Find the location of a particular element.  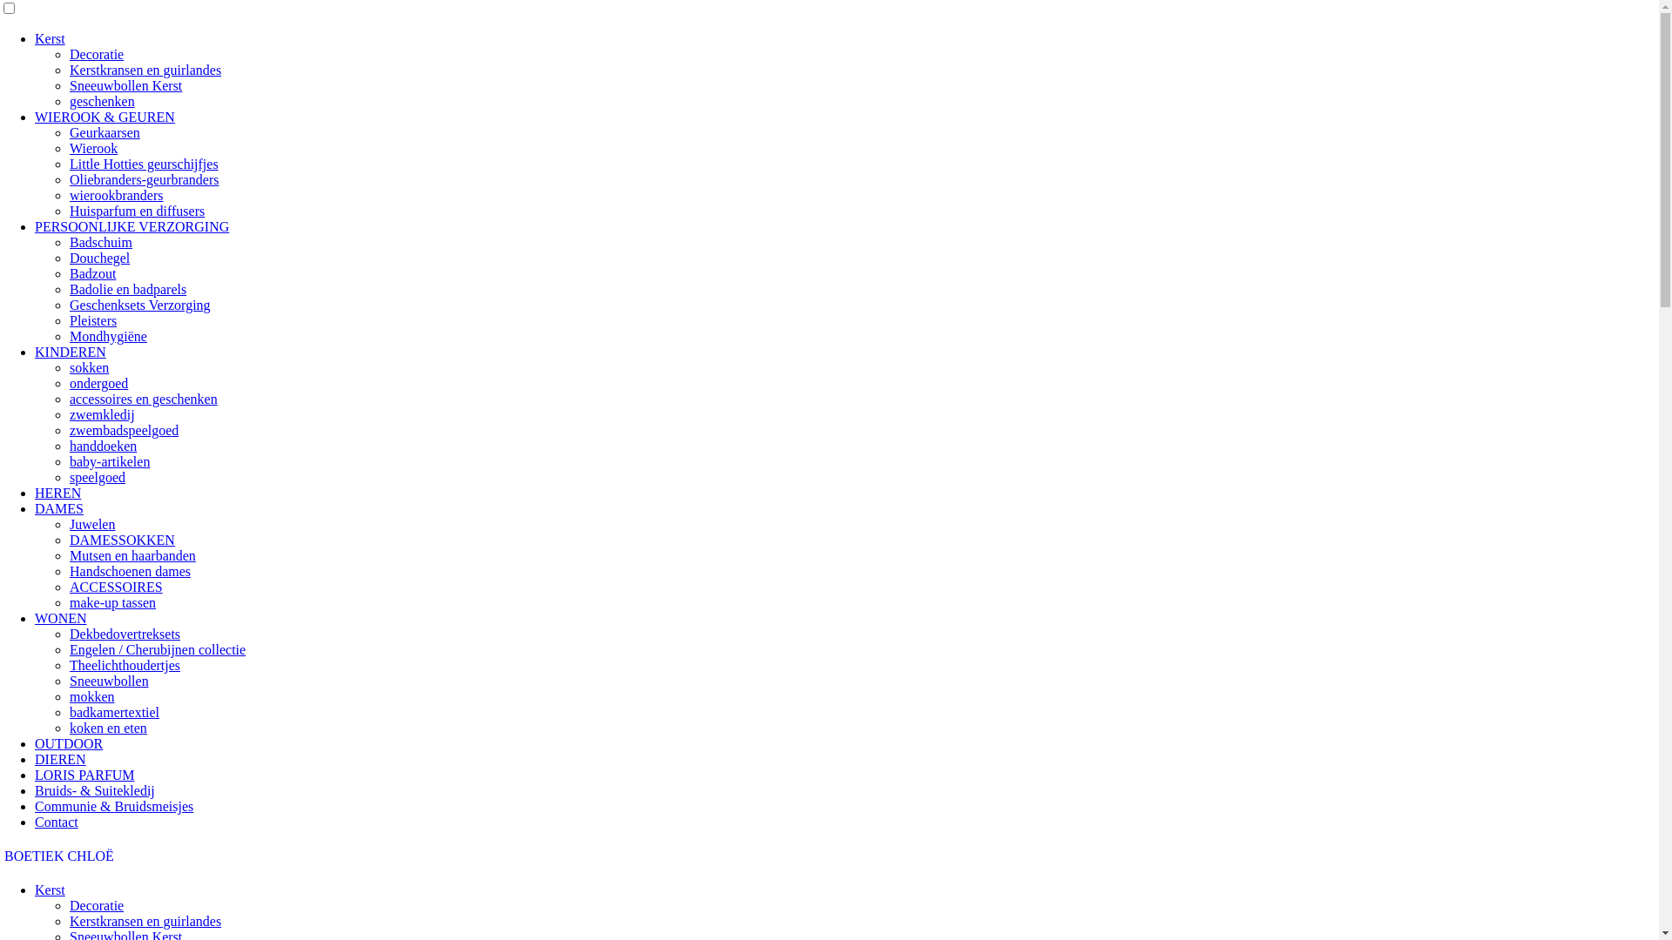

LORIS PARFUM is located at coordinates (85, 775).